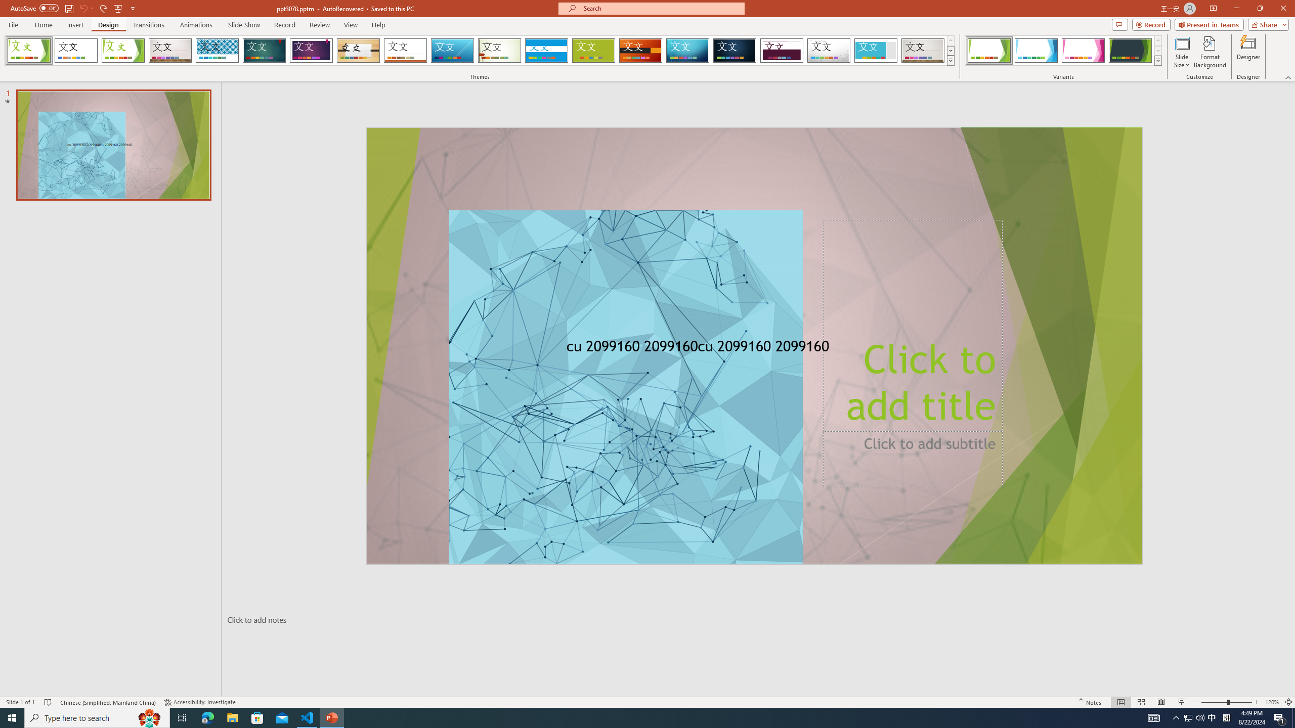 The height and width of the screenshot is (728, 1295). Describe the element at coordinates (1083, 51) in the screenshot. I see `Facet Variant 3` at that location.